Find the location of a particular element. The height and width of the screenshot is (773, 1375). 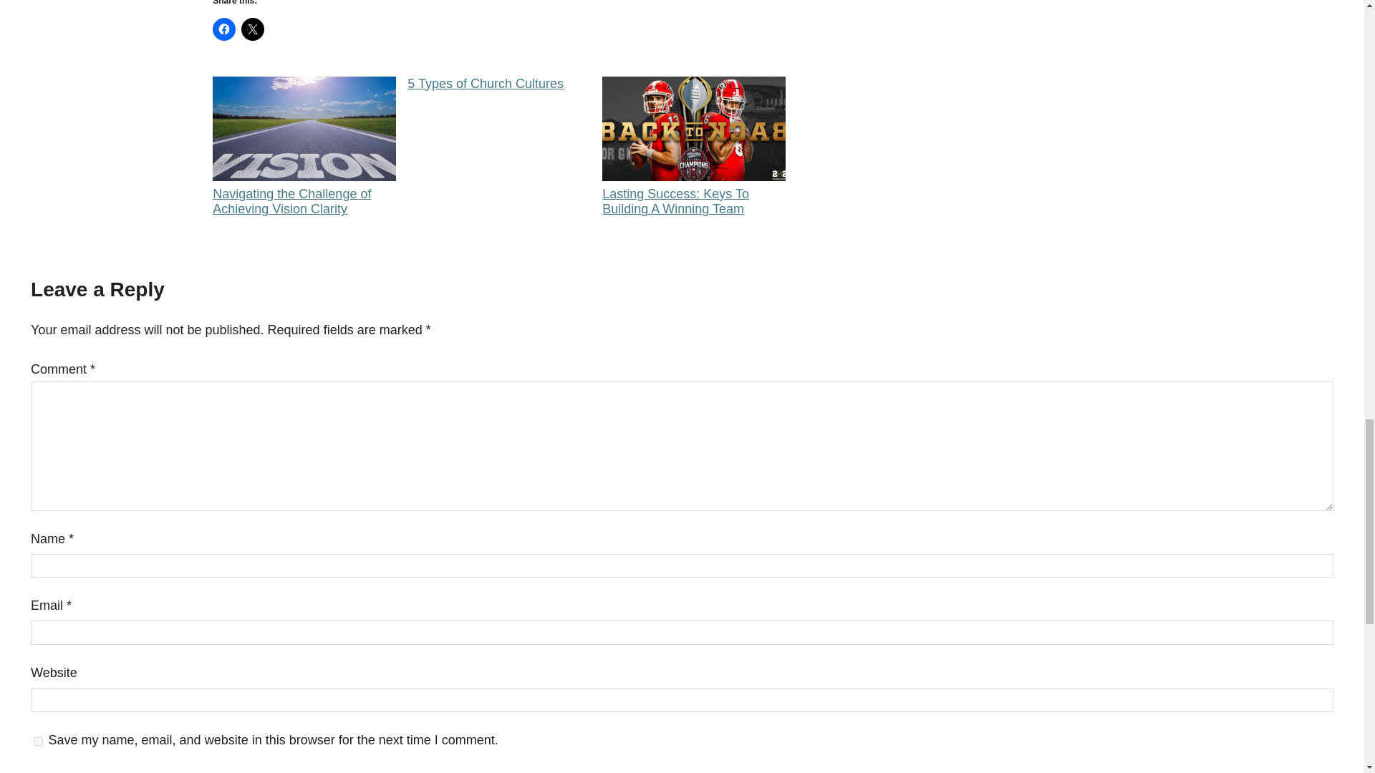

Navigating the Challenge of Achieving Vision Clarity is located at coordinates (304, 146).